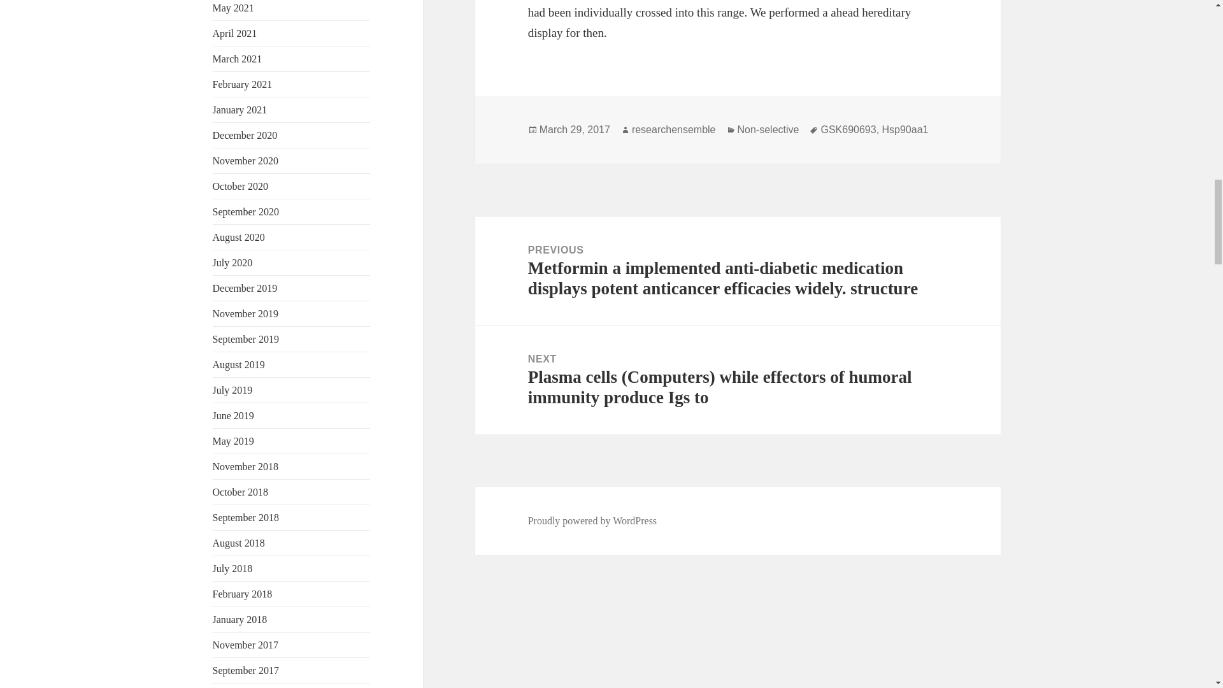  I want to click on April 2021, so click(234, 33).